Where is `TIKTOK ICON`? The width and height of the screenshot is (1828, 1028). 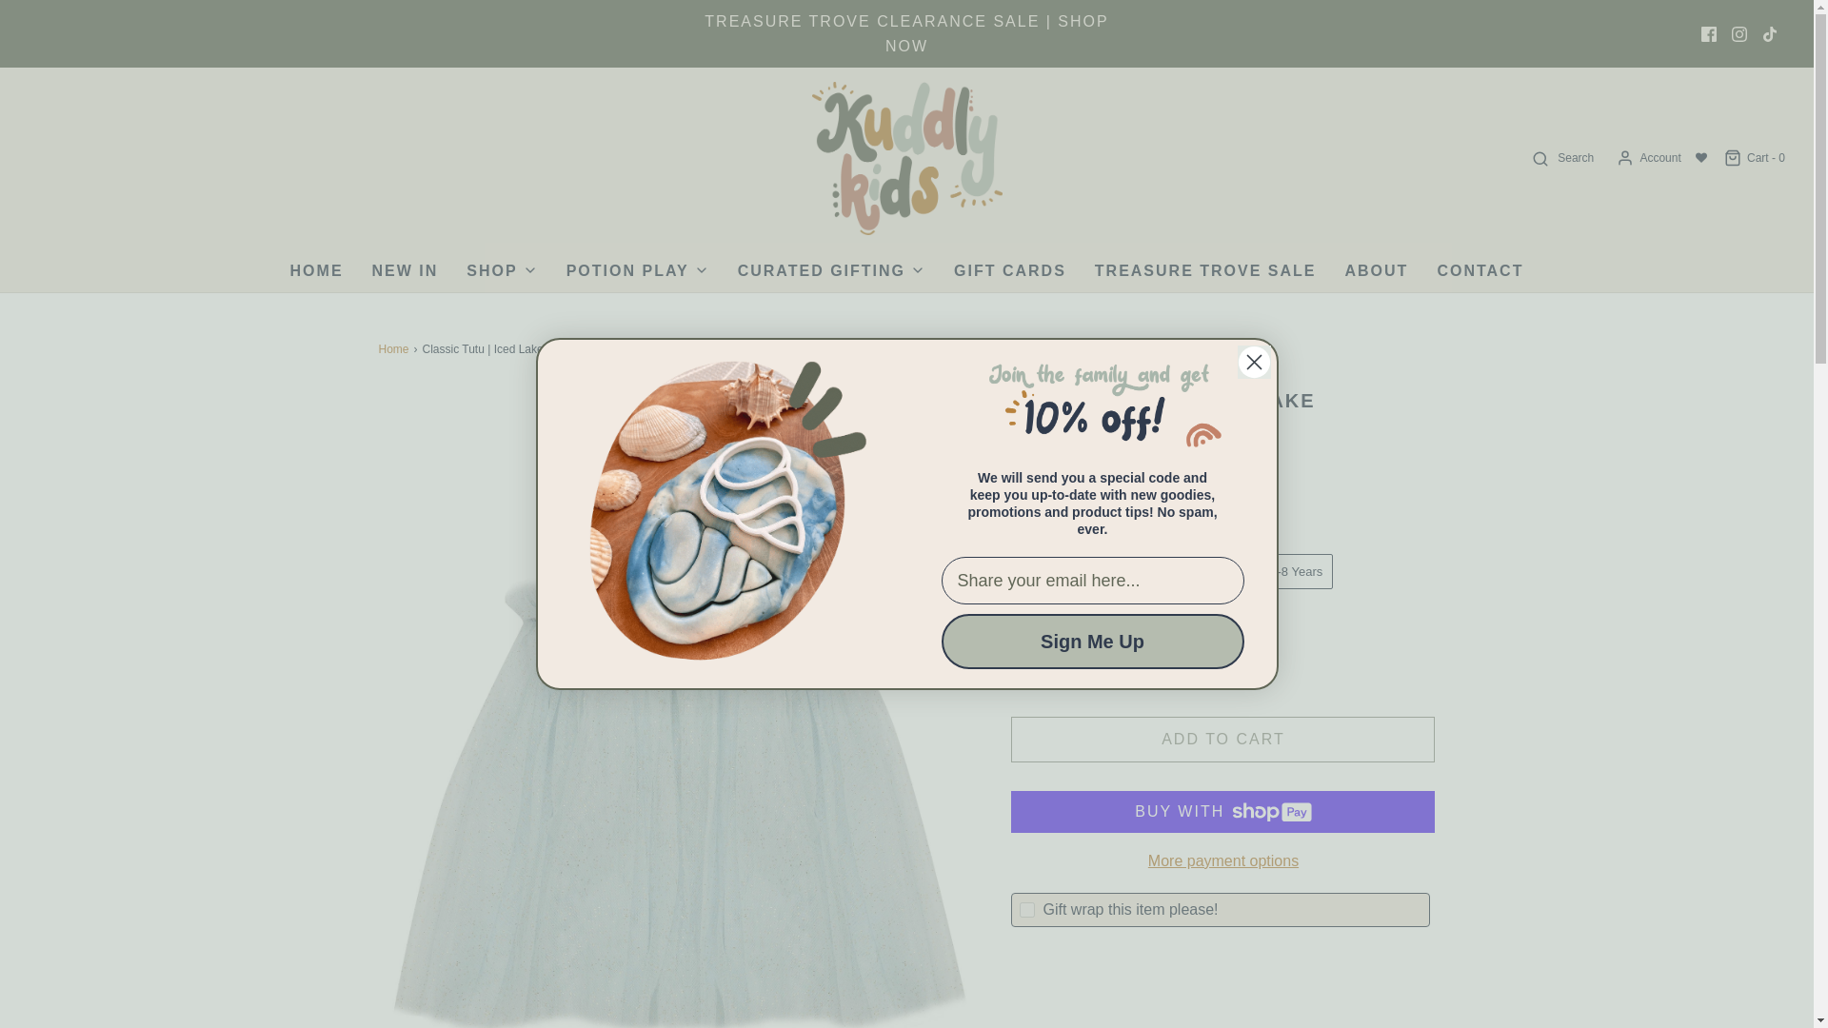
TIKTOK ICON is located at coordinates (1770, 34).